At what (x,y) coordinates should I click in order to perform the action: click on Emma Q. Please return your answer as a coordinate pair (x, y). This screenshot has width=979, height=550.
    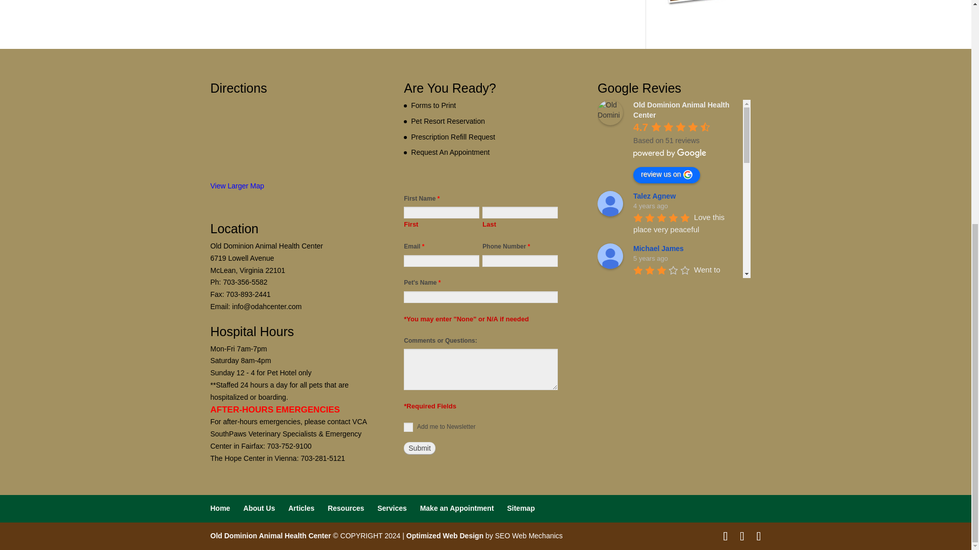
    Looking at the image, I should click on (610, 524).